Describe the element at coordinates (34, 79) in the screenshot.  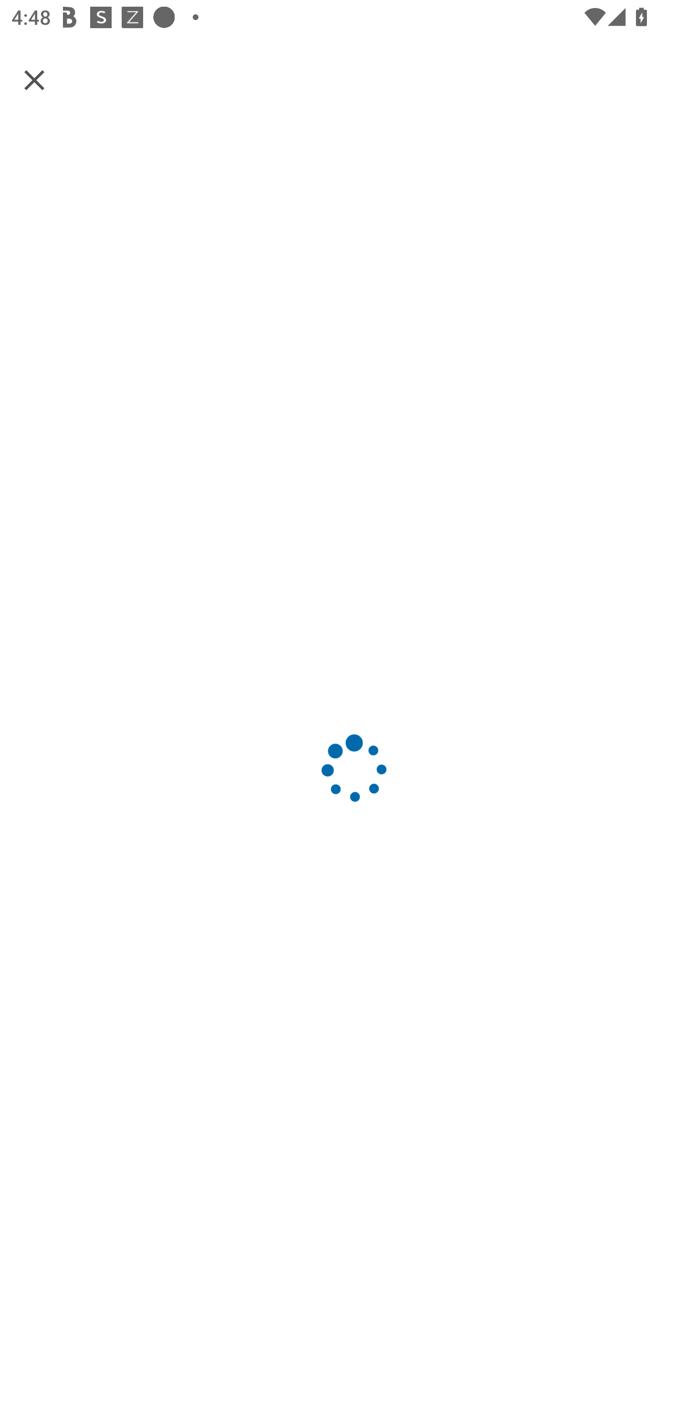
I see `Close` at that location.